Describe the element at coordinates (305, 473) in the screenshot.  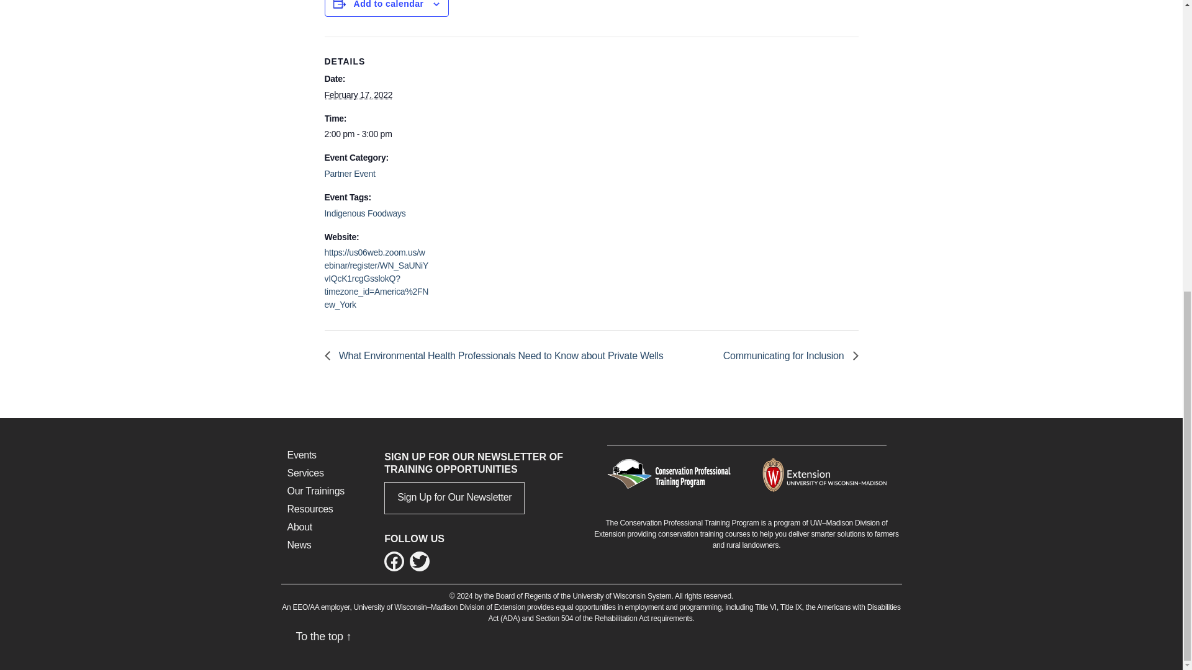
I see `Services` at that location.